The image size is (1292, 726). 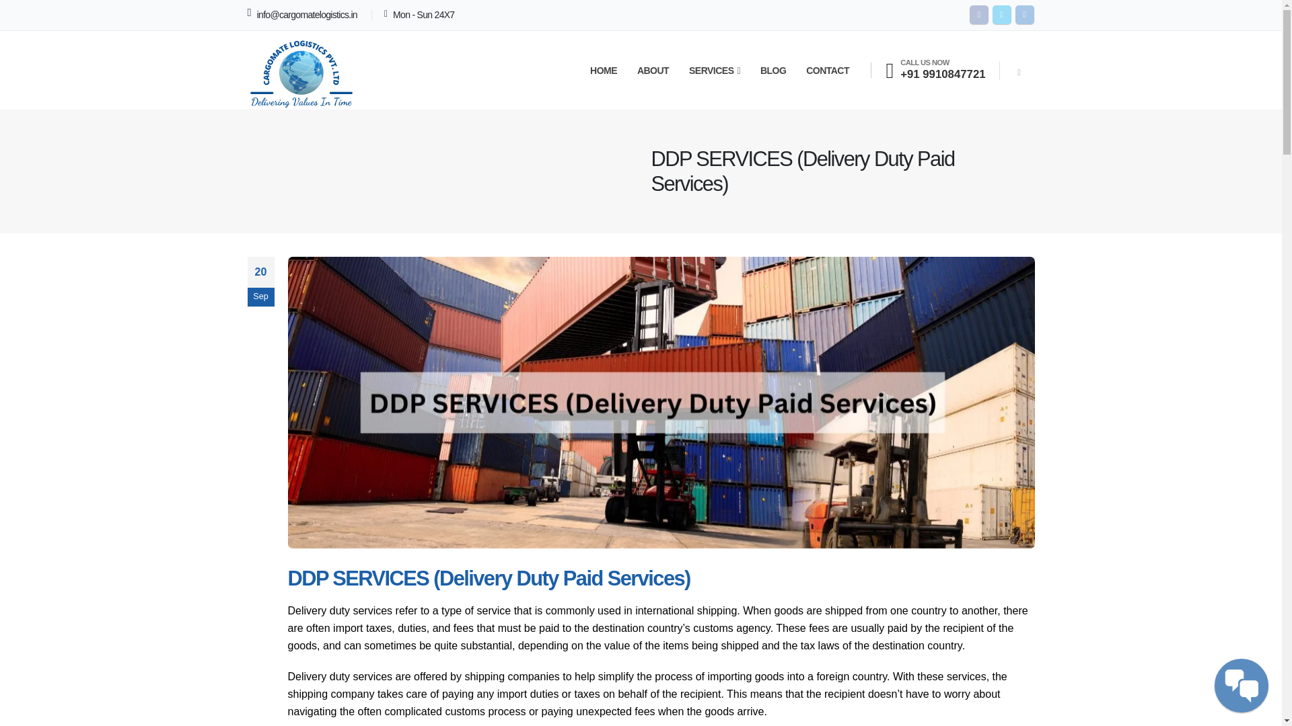 I want to click on Facebook, so click(x=978, y=14).